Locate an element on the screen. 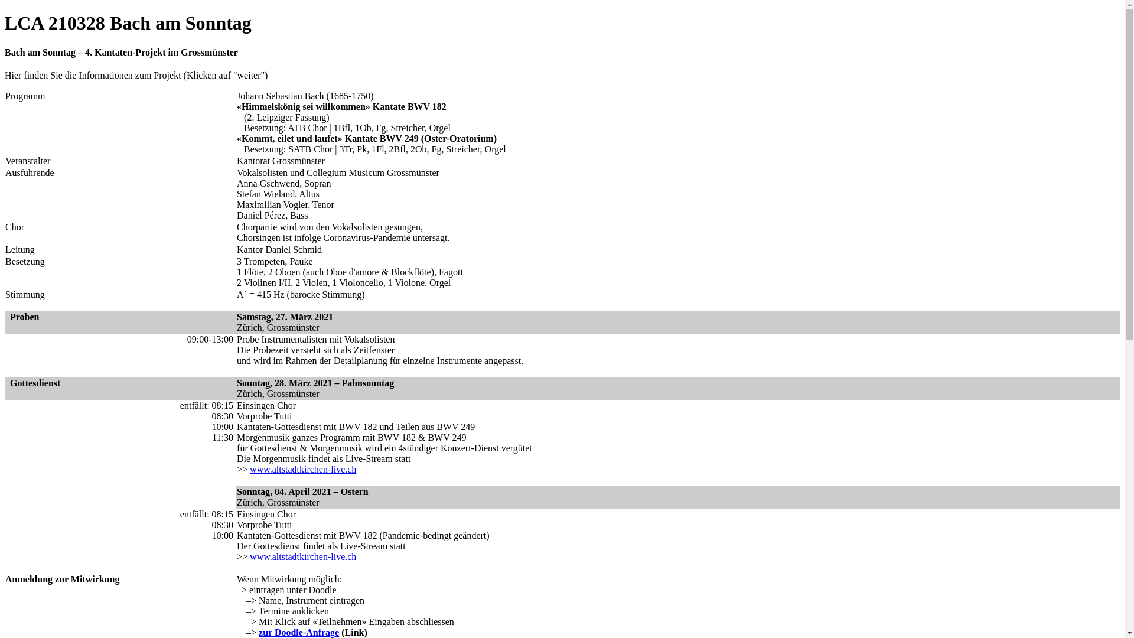 This screenshot has height=638, width=1134. zur Doodle-Anfrage is located at coordinates (299, 632).